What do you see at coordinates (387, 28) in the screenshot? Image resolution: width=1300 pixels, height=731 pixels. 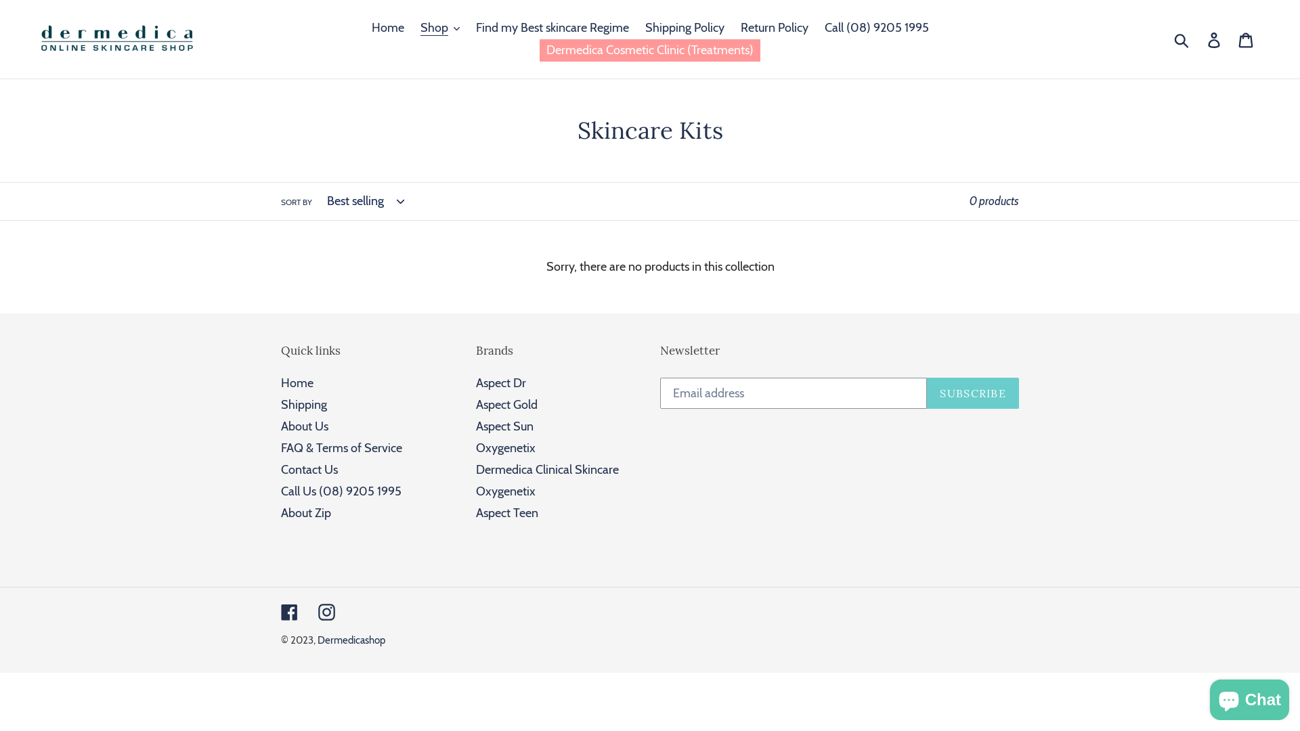 I see `Home` at bounding box center [387, 28].